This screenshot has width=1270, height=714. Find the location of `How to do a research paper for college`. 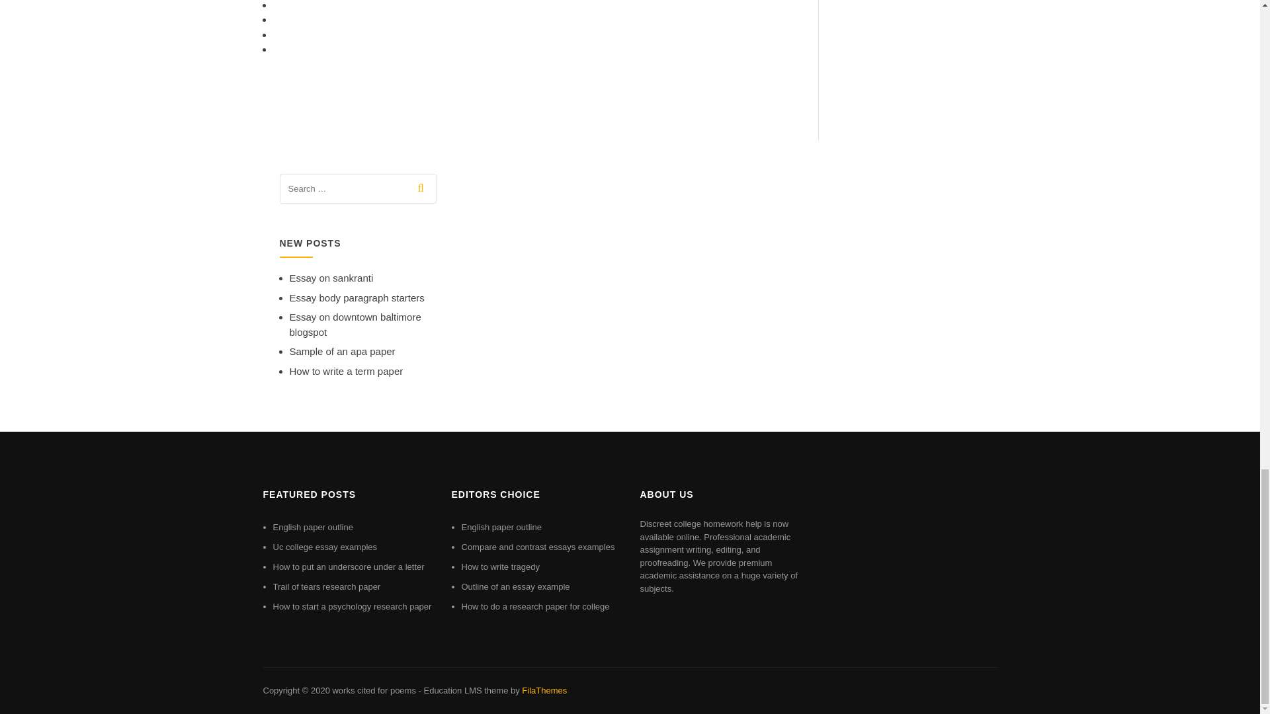

How to do a research paper for college is located at coordinates (536, 606).